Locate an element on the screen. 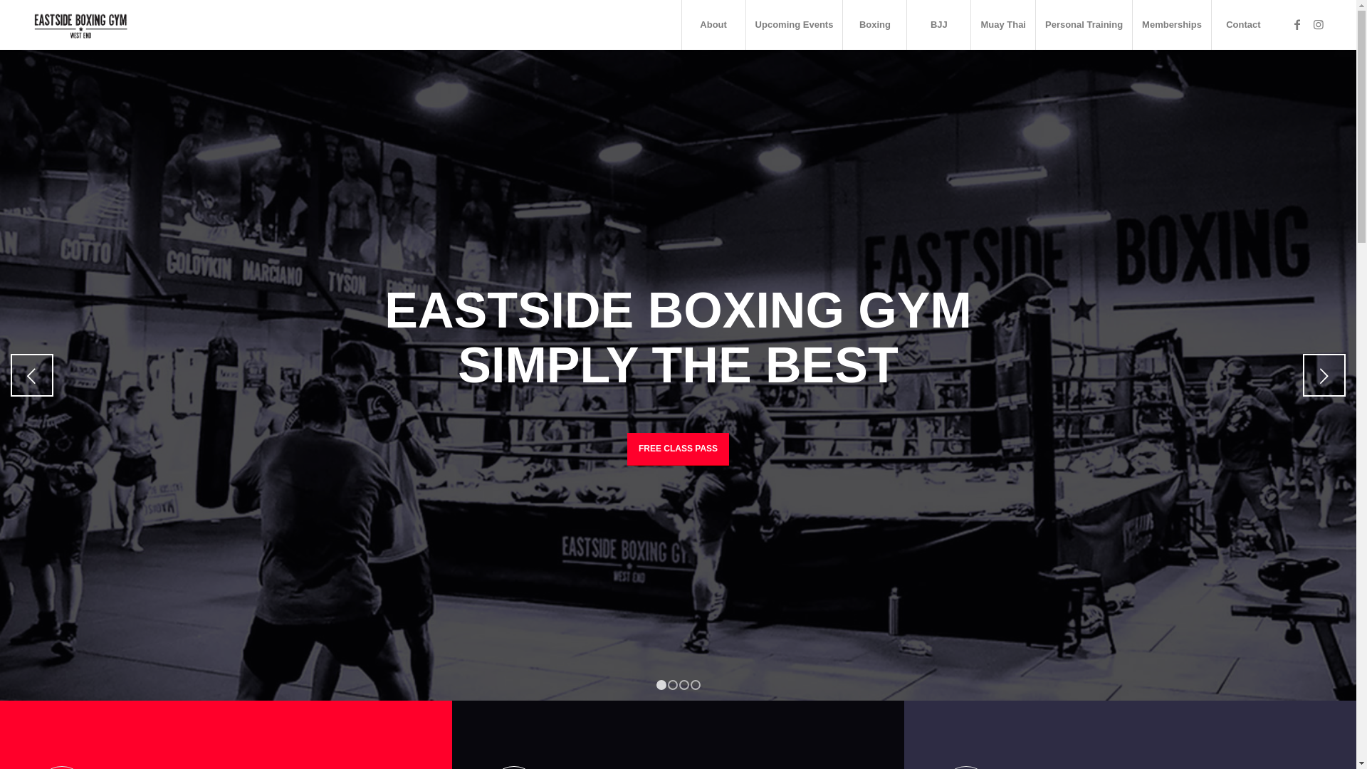 The width and height of the screenshot is (1367, 769). Muay Thai is located at coordinates (1002, 25).